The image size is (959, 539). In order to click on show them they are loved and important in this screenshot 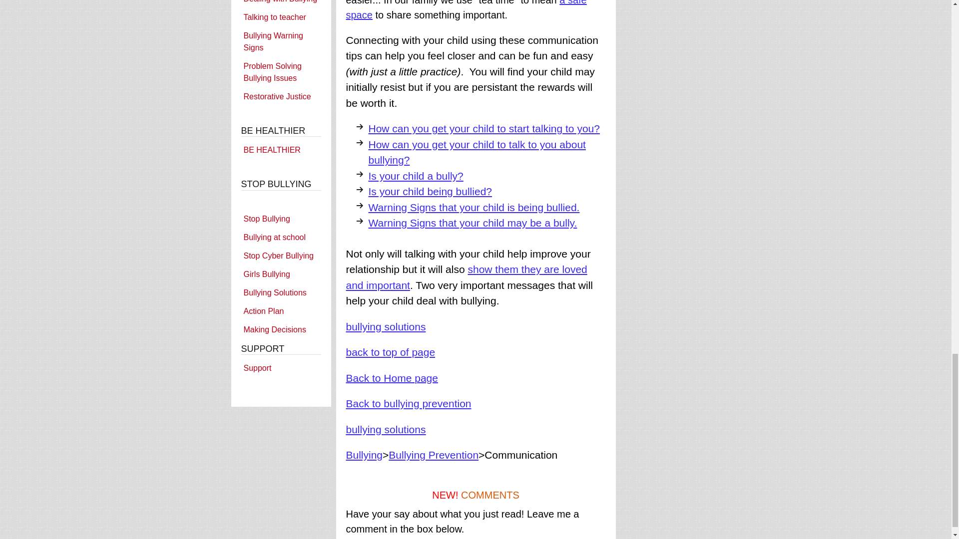, I will do `click(466, 277)`.